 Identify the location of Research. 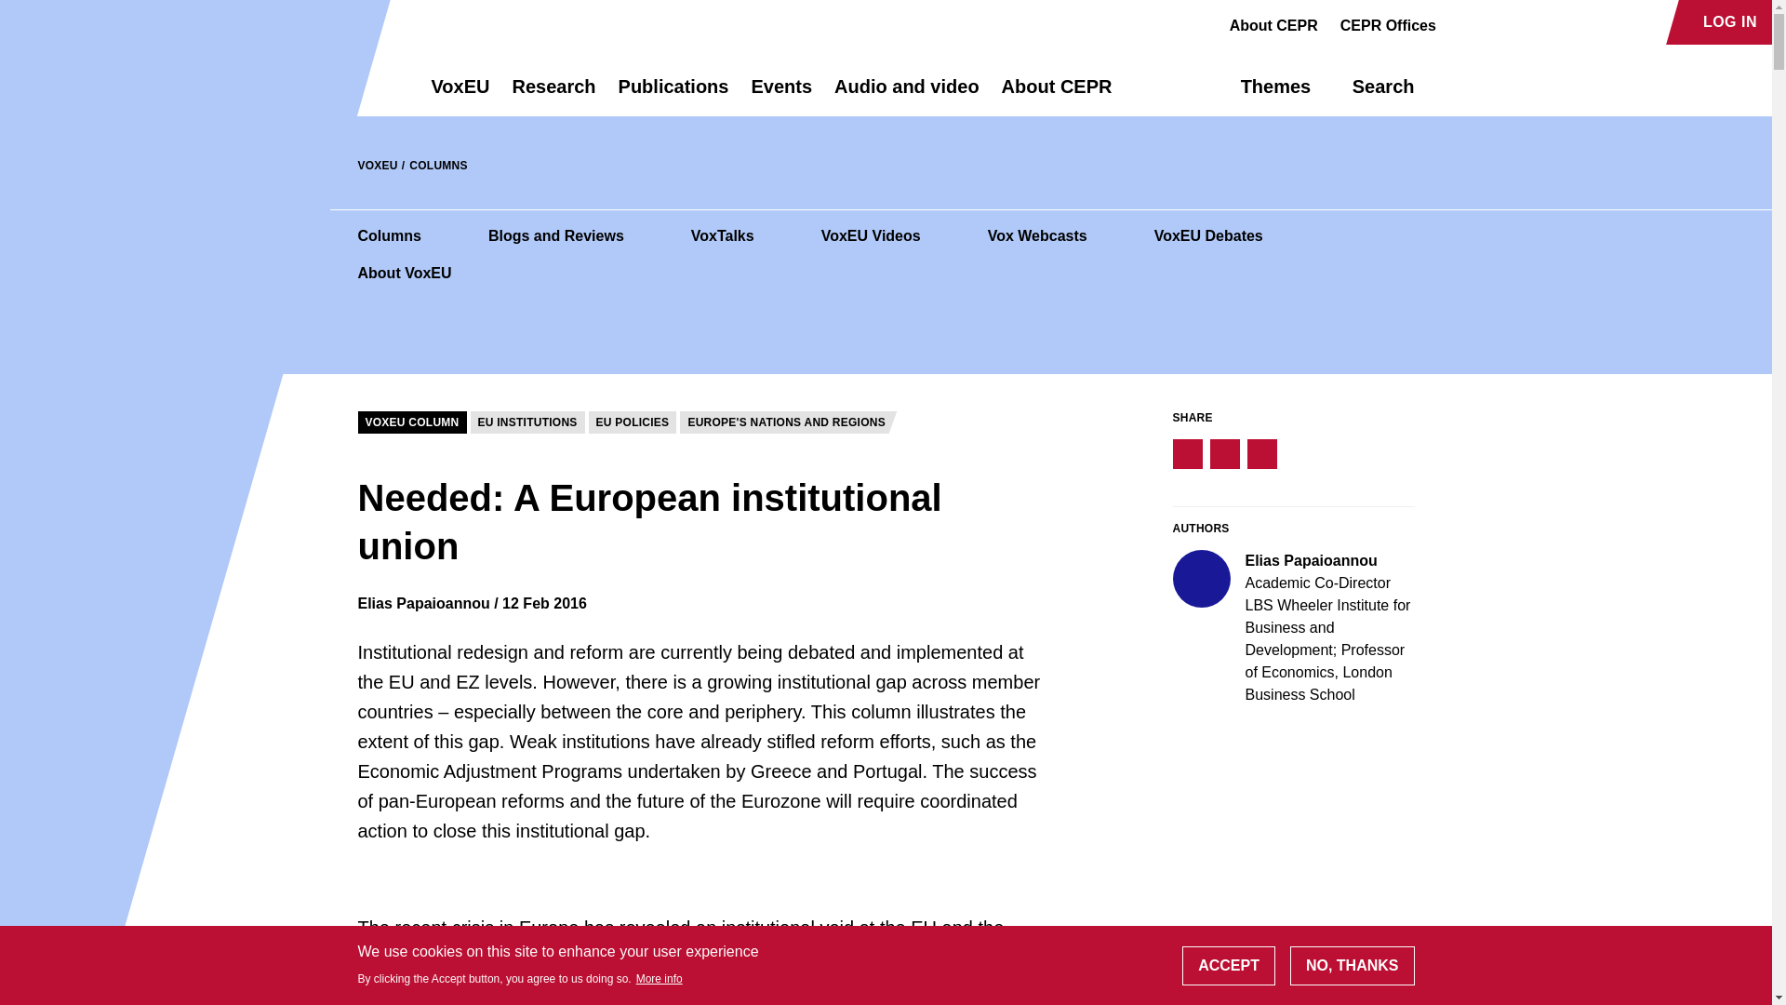
(553, 95).